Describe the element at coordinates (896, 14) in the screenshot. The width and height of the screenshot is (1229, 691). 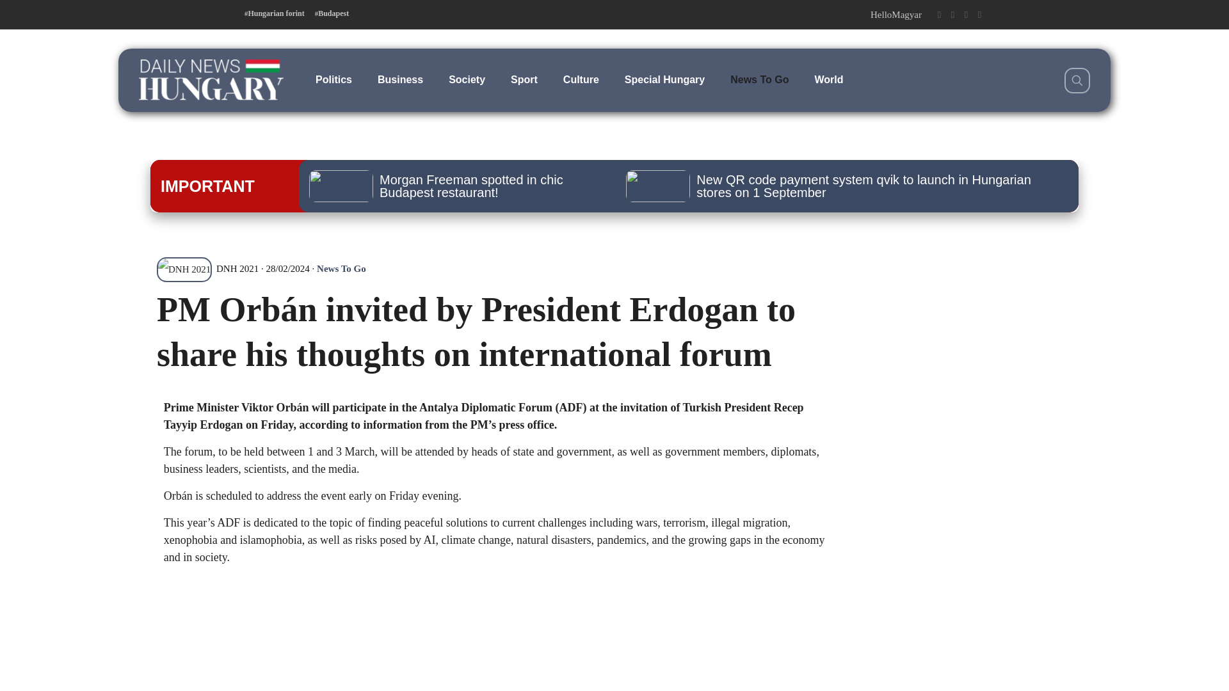
I see `HelloMagyar` at that location.